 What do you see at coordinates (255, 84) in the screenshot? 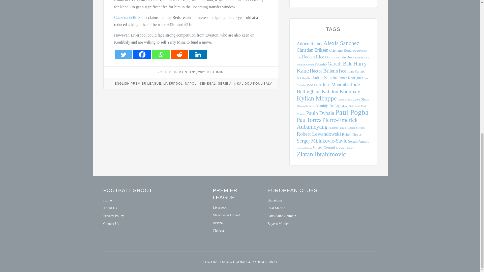
I see `KALIDOU KOULIBALY` at bounding box center [255, 84].